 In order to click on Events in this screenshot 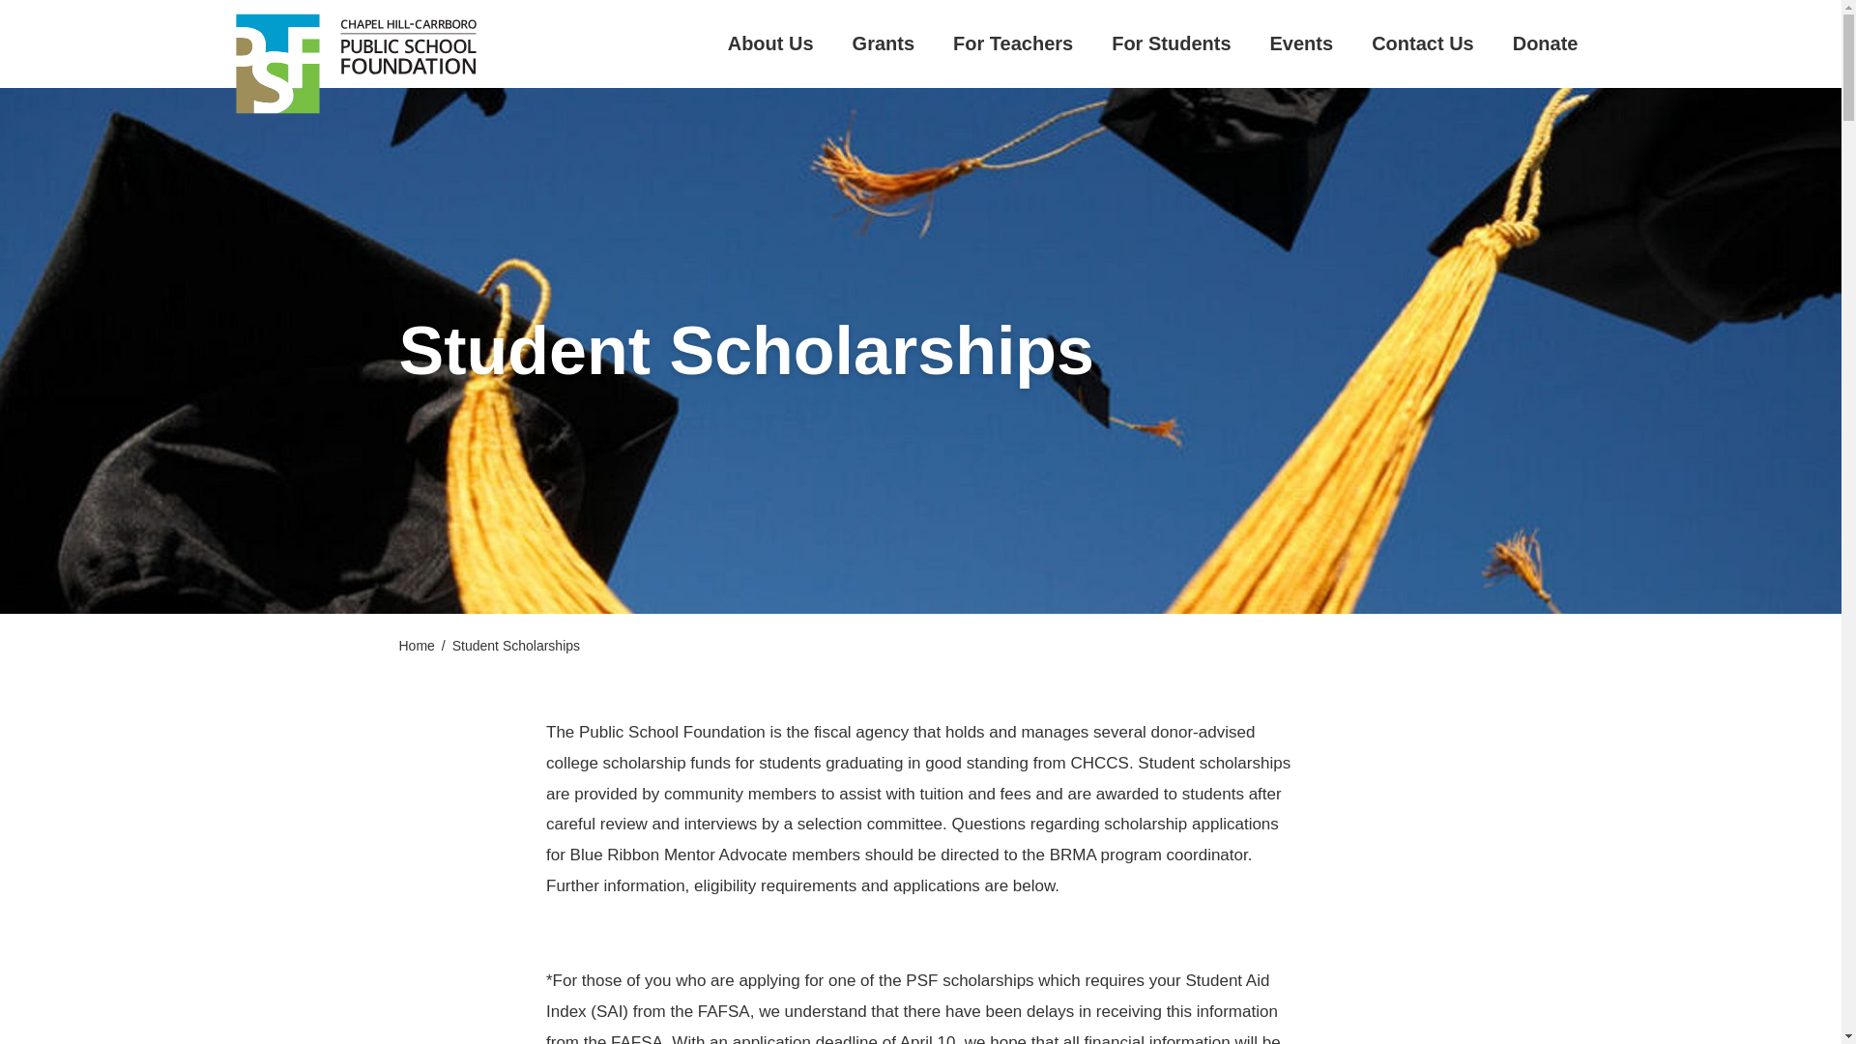, I will do `click(1301, 43)`.